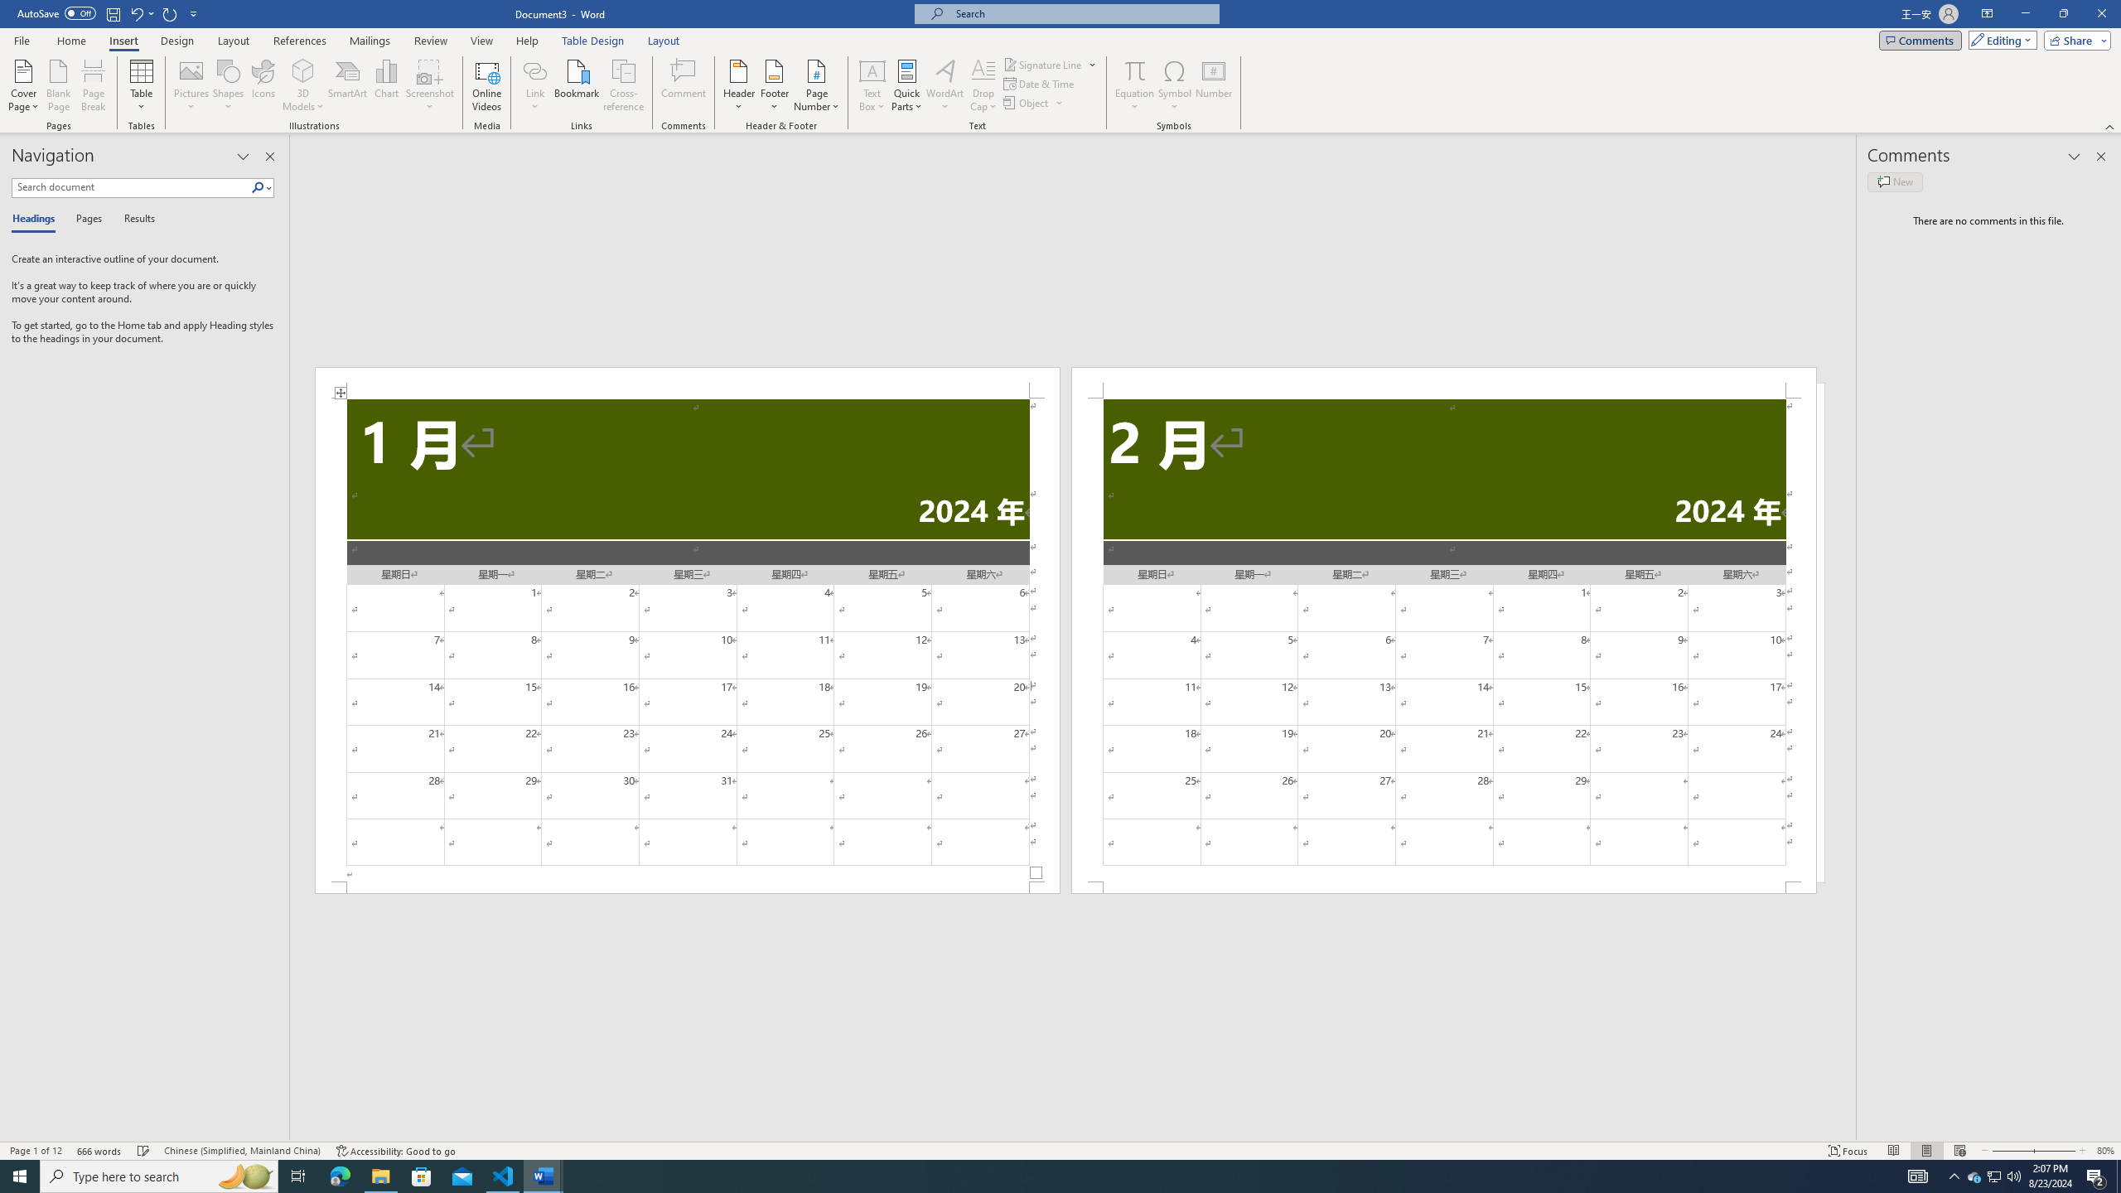 This screenshot has width=2121, height=1193. Describe the element at coordinates (192, 85) in the screenshot. I see `Pictures` at that location.